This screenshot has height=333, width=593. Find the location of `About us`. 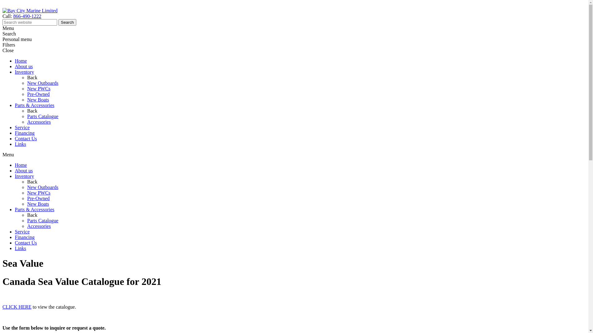

About us is located at coordinates (24, 171).